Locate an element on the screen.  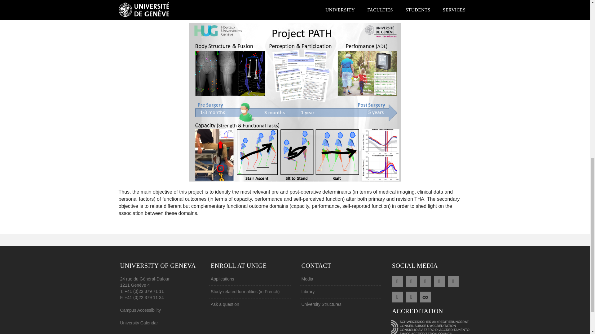
iTunesU is located at coordinates (411, 296).